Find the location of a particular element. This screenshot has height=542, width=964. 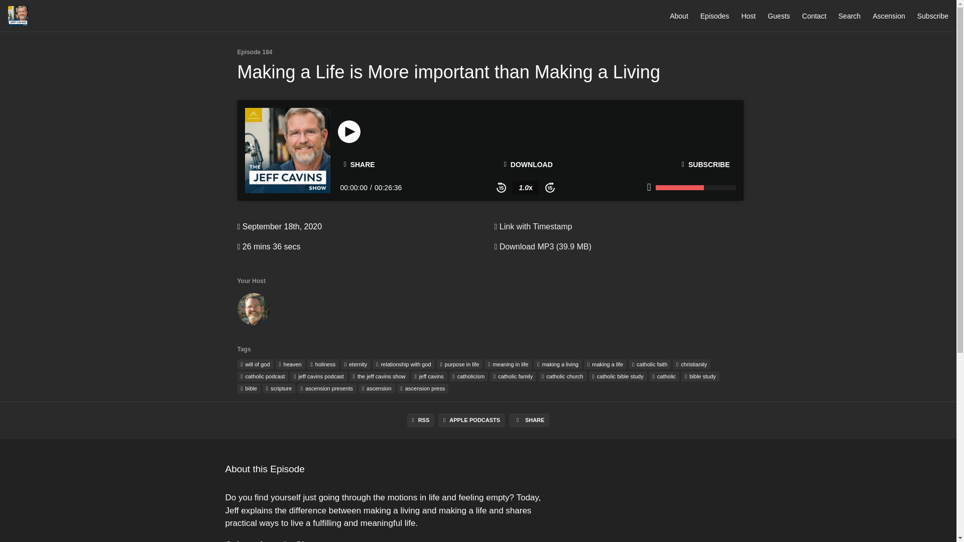

1.0x is located at coordinates (525, 187).